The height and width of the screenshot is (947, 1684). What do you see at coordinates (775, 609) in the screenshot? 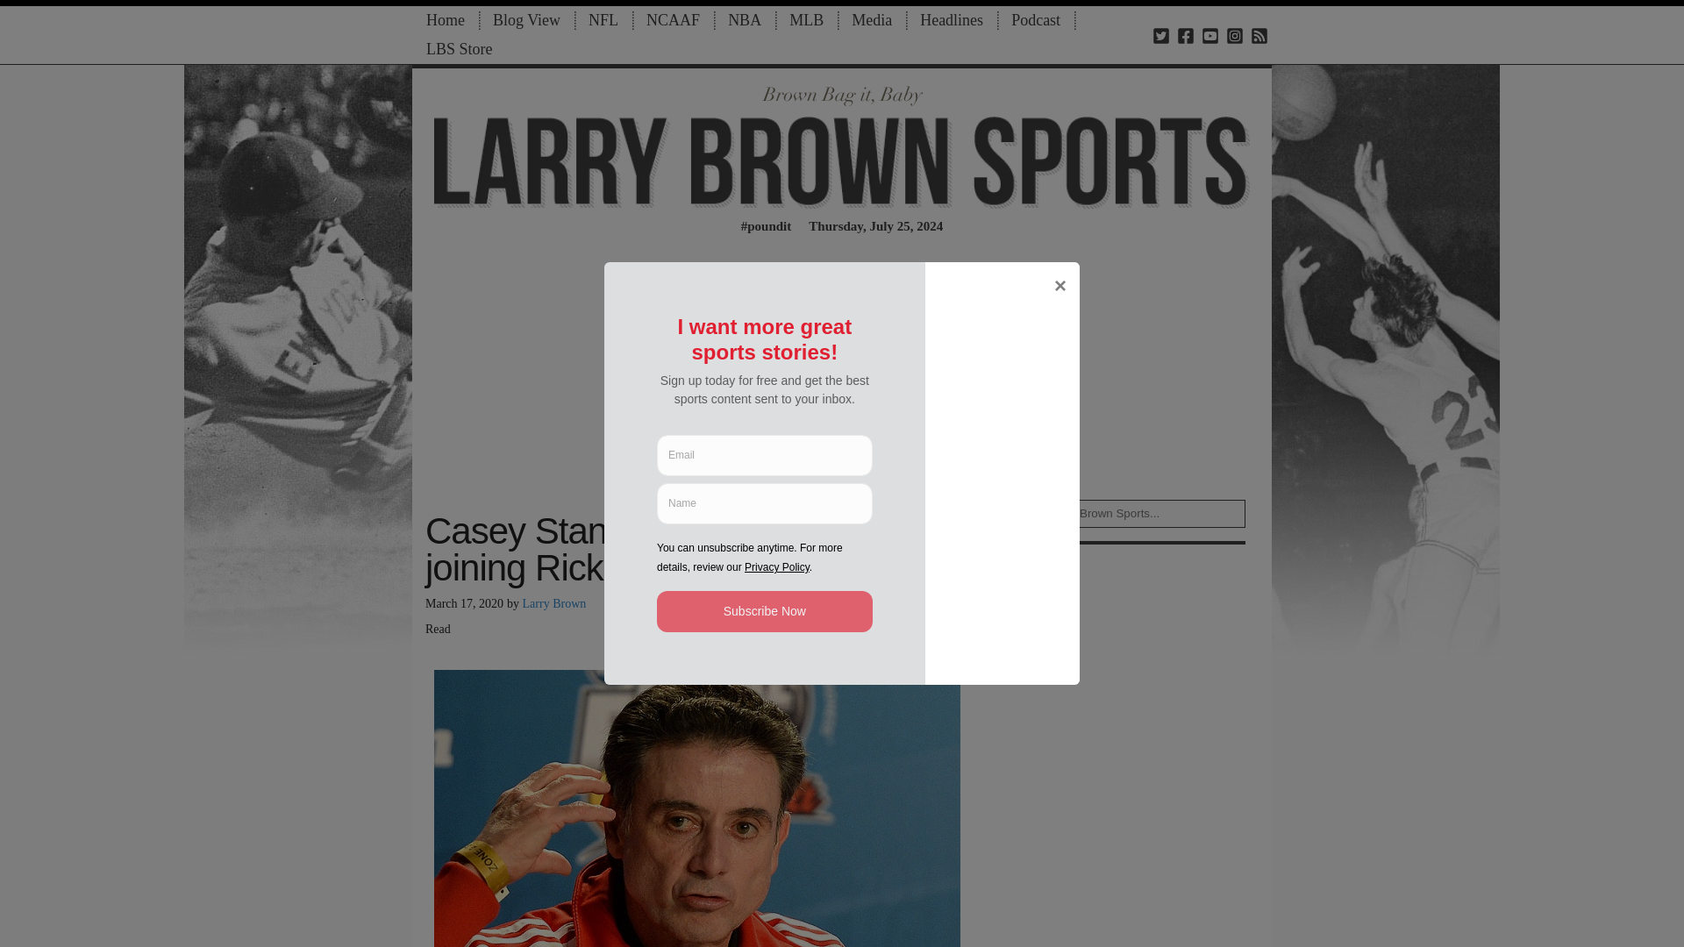
I see `Twitter` at bounding box center [775, 609].